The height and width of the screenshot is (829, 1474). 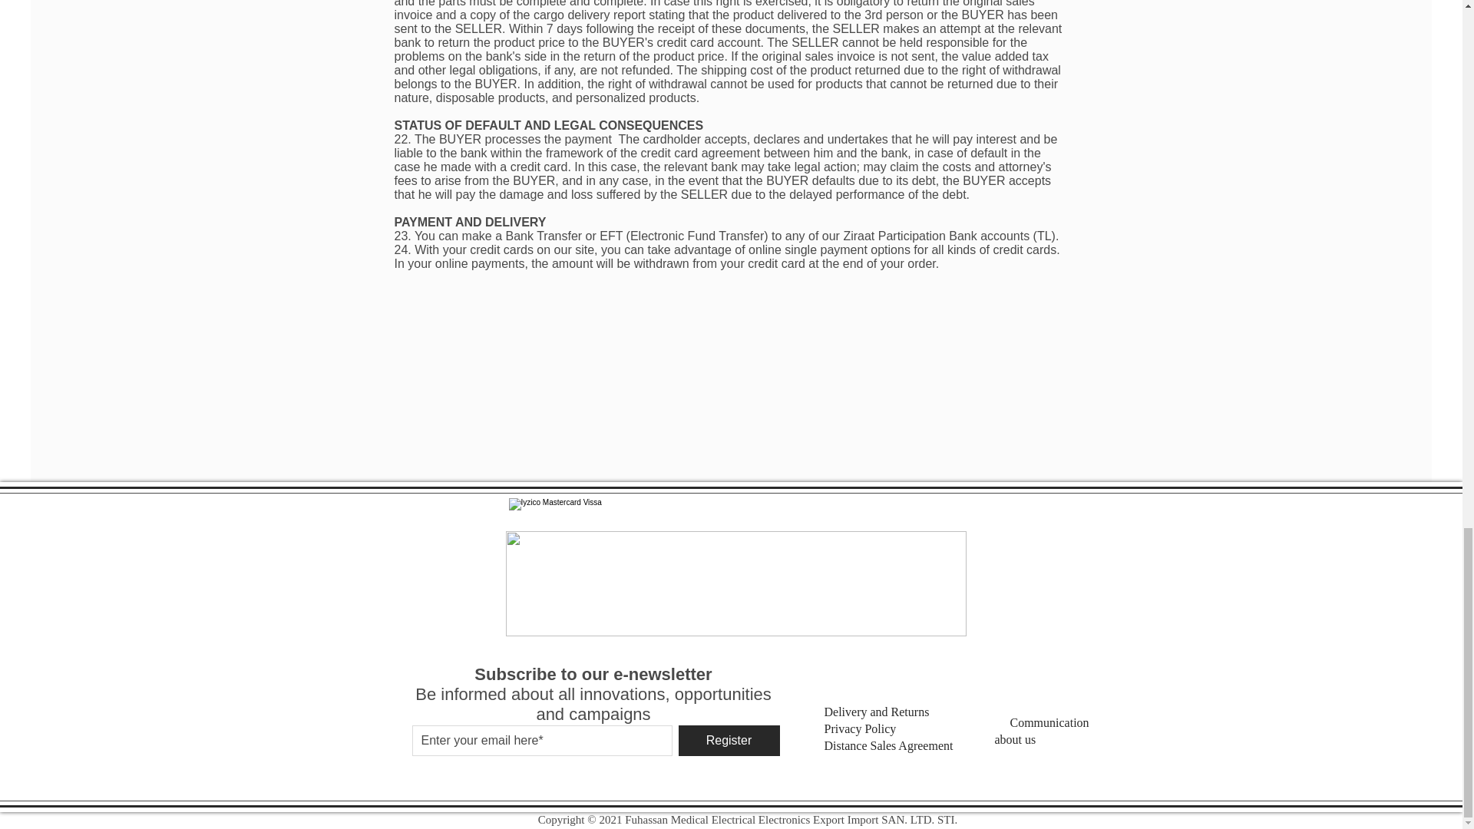 What do you see at coordinates (871, 729) in the screenshot?
I see `Privacy Policy` at bounding box center [871, 729].